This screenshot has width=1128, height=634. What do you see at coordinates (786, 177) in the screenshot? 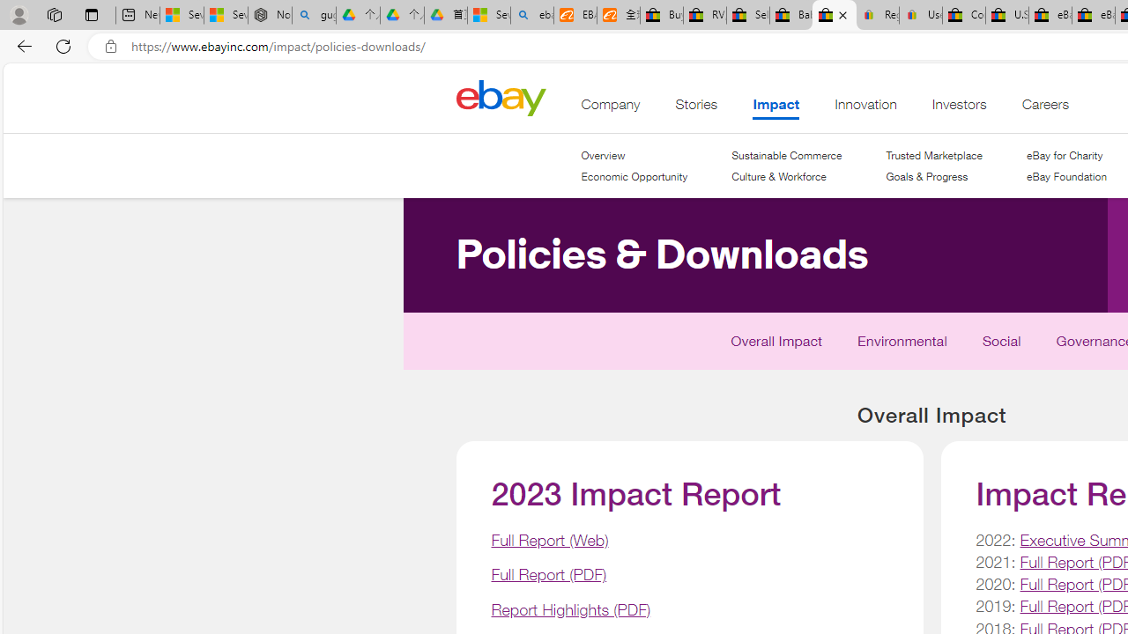
I see `Culture & Workforce` at bounding box center [786, 177].